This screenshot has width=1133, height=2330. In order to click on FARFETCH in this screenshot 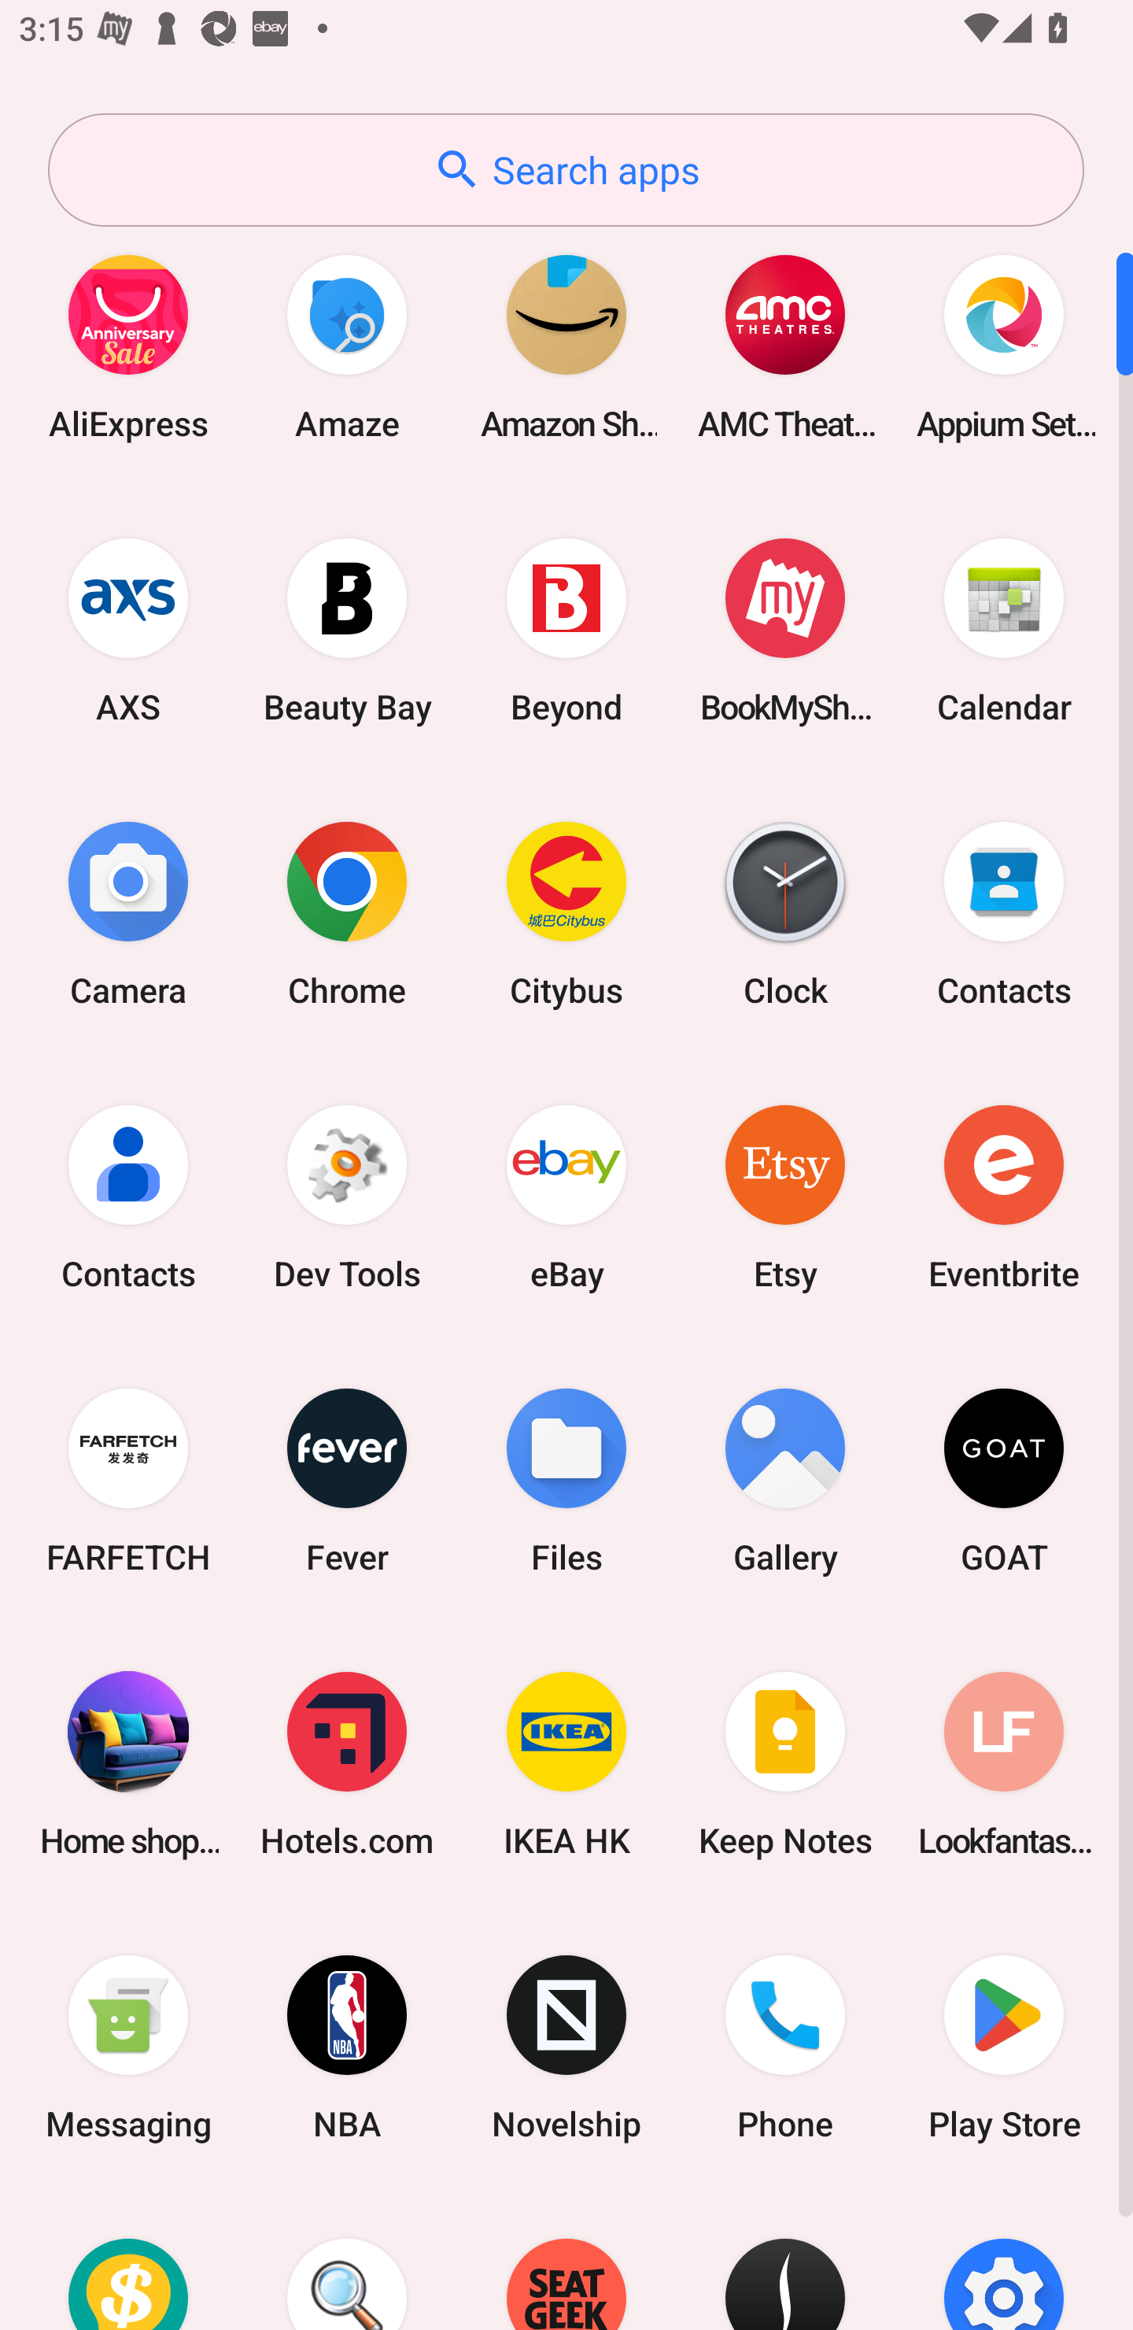, I will do `click(128, 1480)`.